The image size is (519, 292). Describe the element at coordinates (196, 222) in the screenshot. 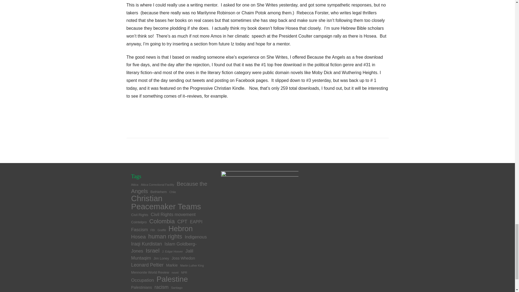

I see `EAPPI` at that location.